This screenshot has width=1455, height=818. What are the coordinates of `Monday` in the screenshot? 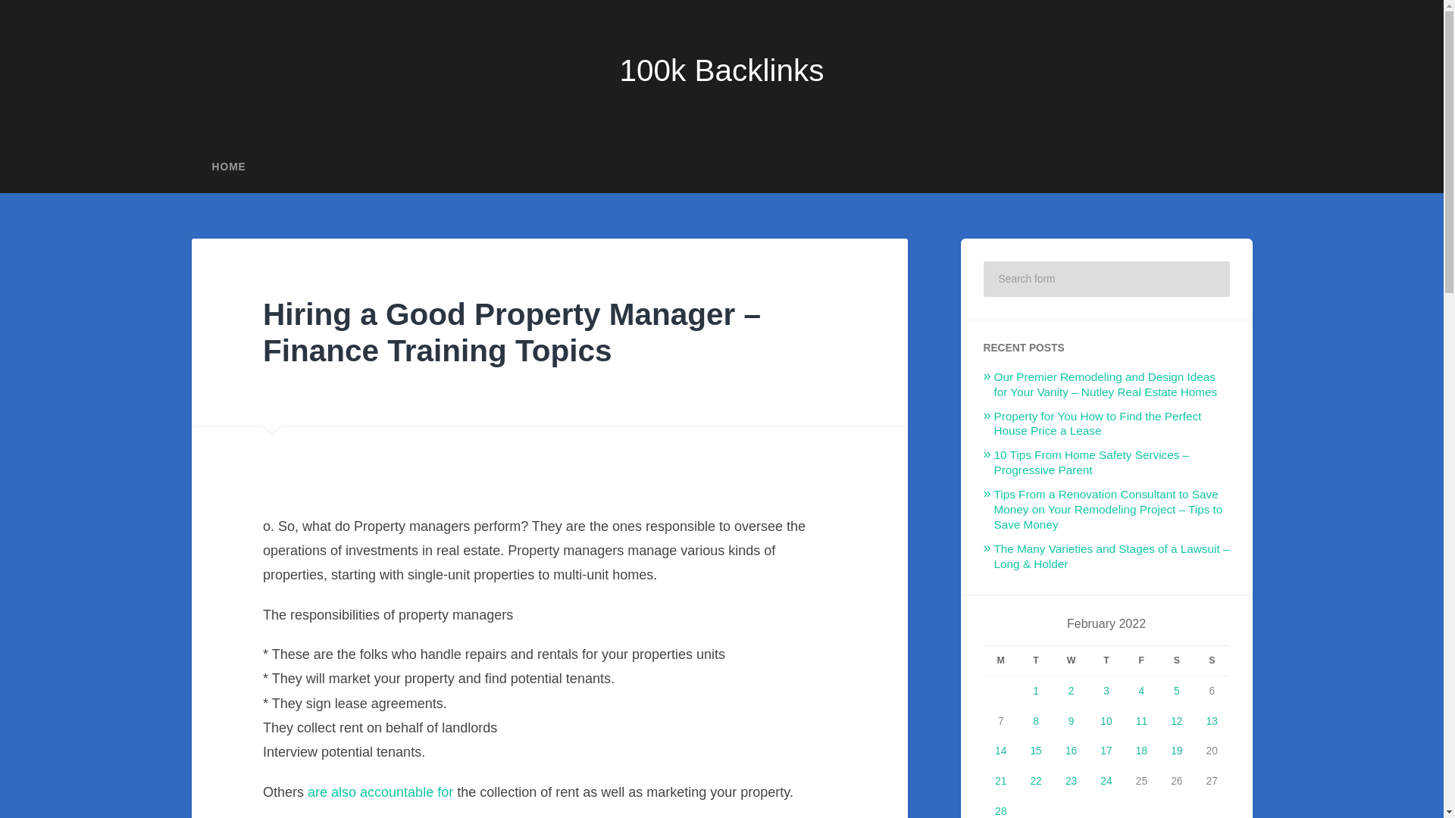 It's located at (1000, 660).